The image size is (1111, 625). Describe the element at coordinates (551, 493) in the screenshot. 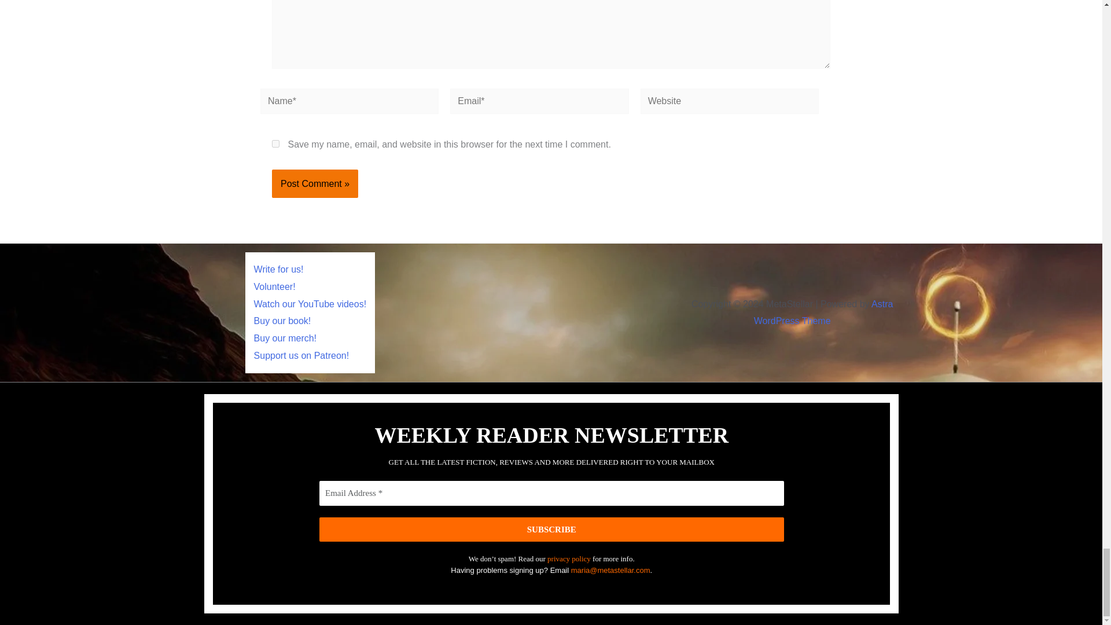

I see `Email Address` at that location.